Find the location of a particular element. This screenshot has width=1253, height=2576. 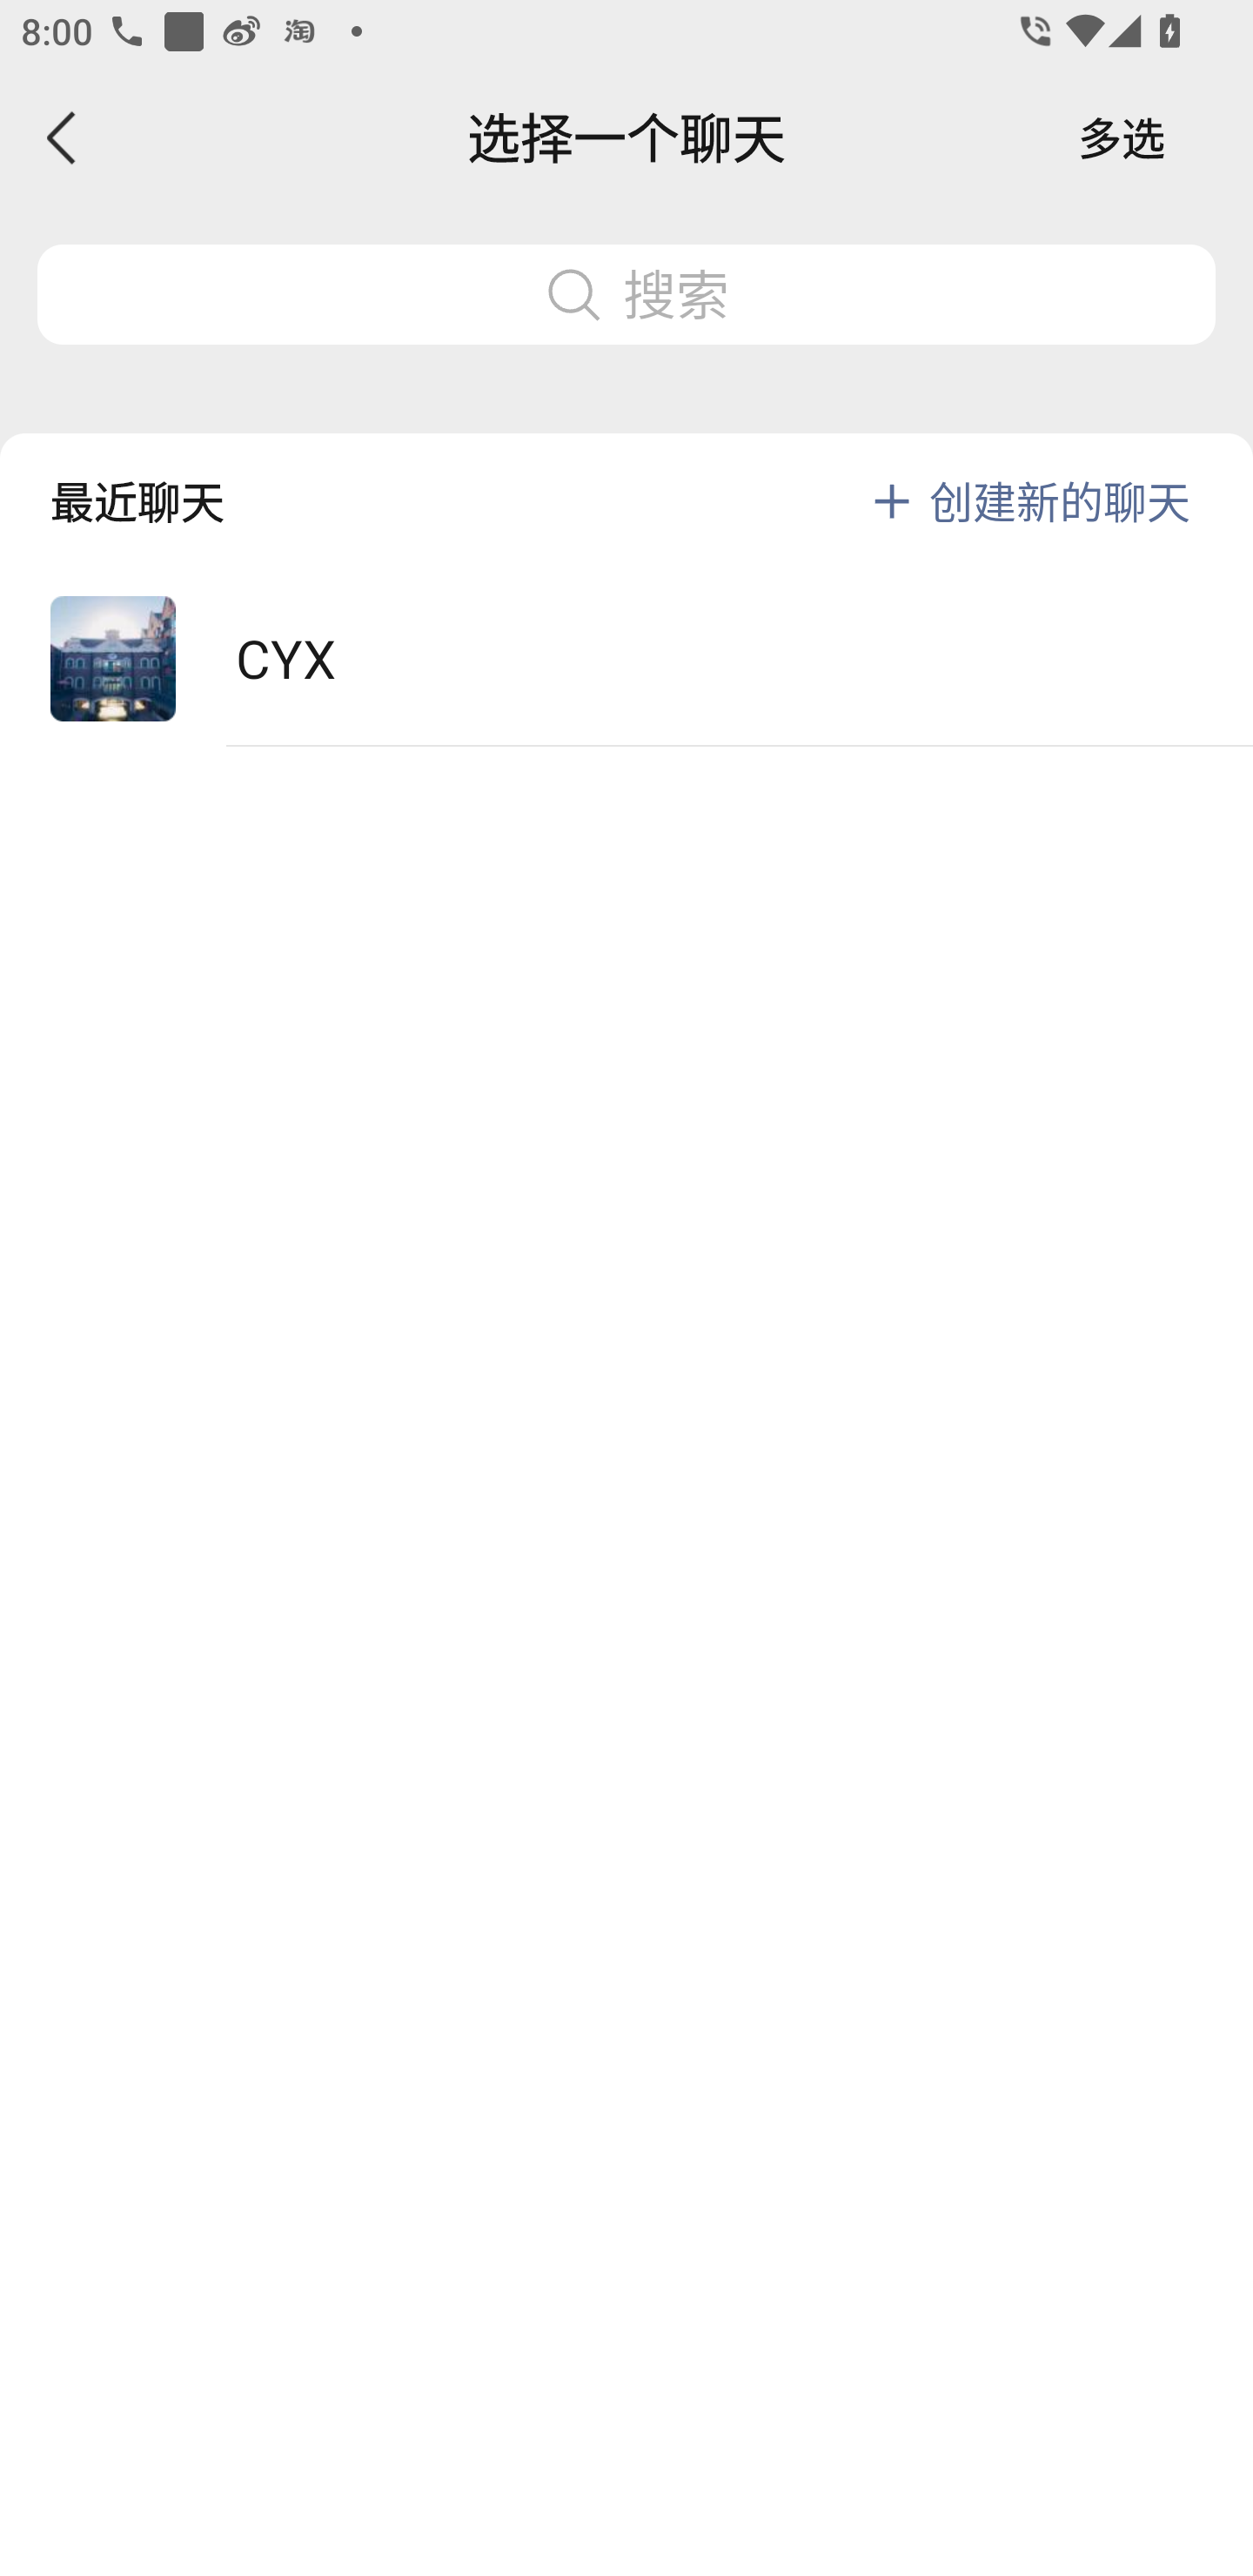

多选 is located at coordinates (1122, 138).